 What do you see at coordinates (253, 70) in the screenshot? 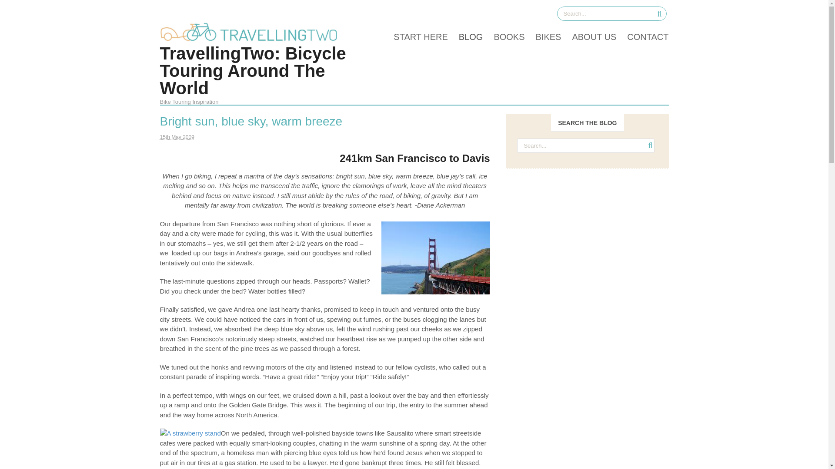
I see `TravellingTwo: Bicycle Touring Around The World` at bounding box center [253, 70].